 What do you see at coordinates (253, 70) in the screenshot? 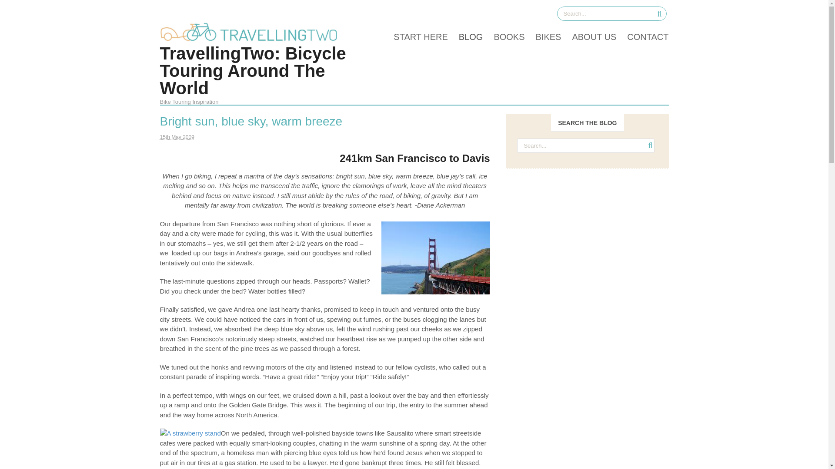
I see `TravellingTwo: Bicycle Touring Around The World` at bounding box center [253, 70].